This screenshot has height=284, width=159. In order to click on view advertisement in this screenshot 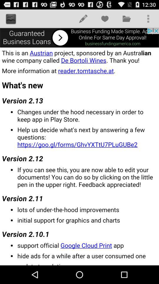, I will do `click(79, 38)`.